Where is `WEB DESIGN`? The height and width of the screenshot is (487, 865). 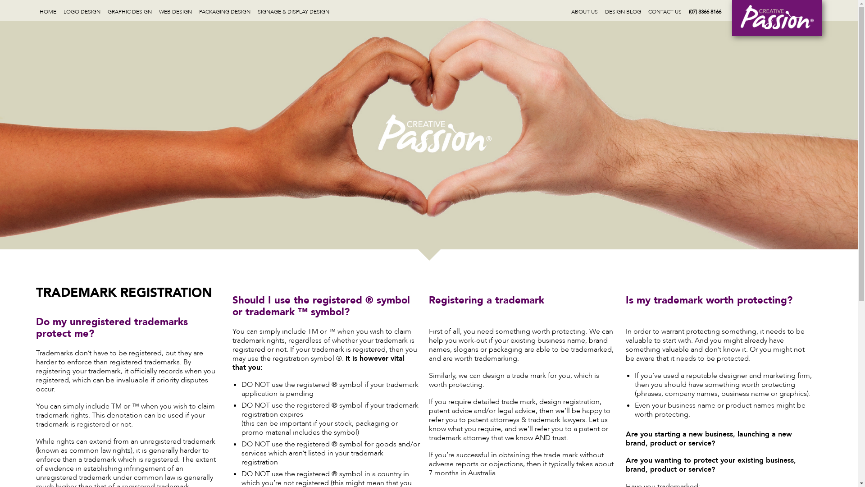 WEB DESIGN is located at coordinates (176, 10).